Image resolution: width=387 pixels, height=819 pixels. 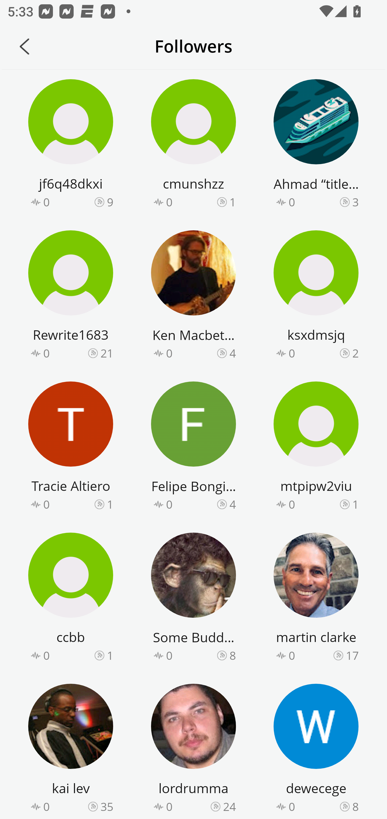 I want to click on 24, so click(x=230, y=806).